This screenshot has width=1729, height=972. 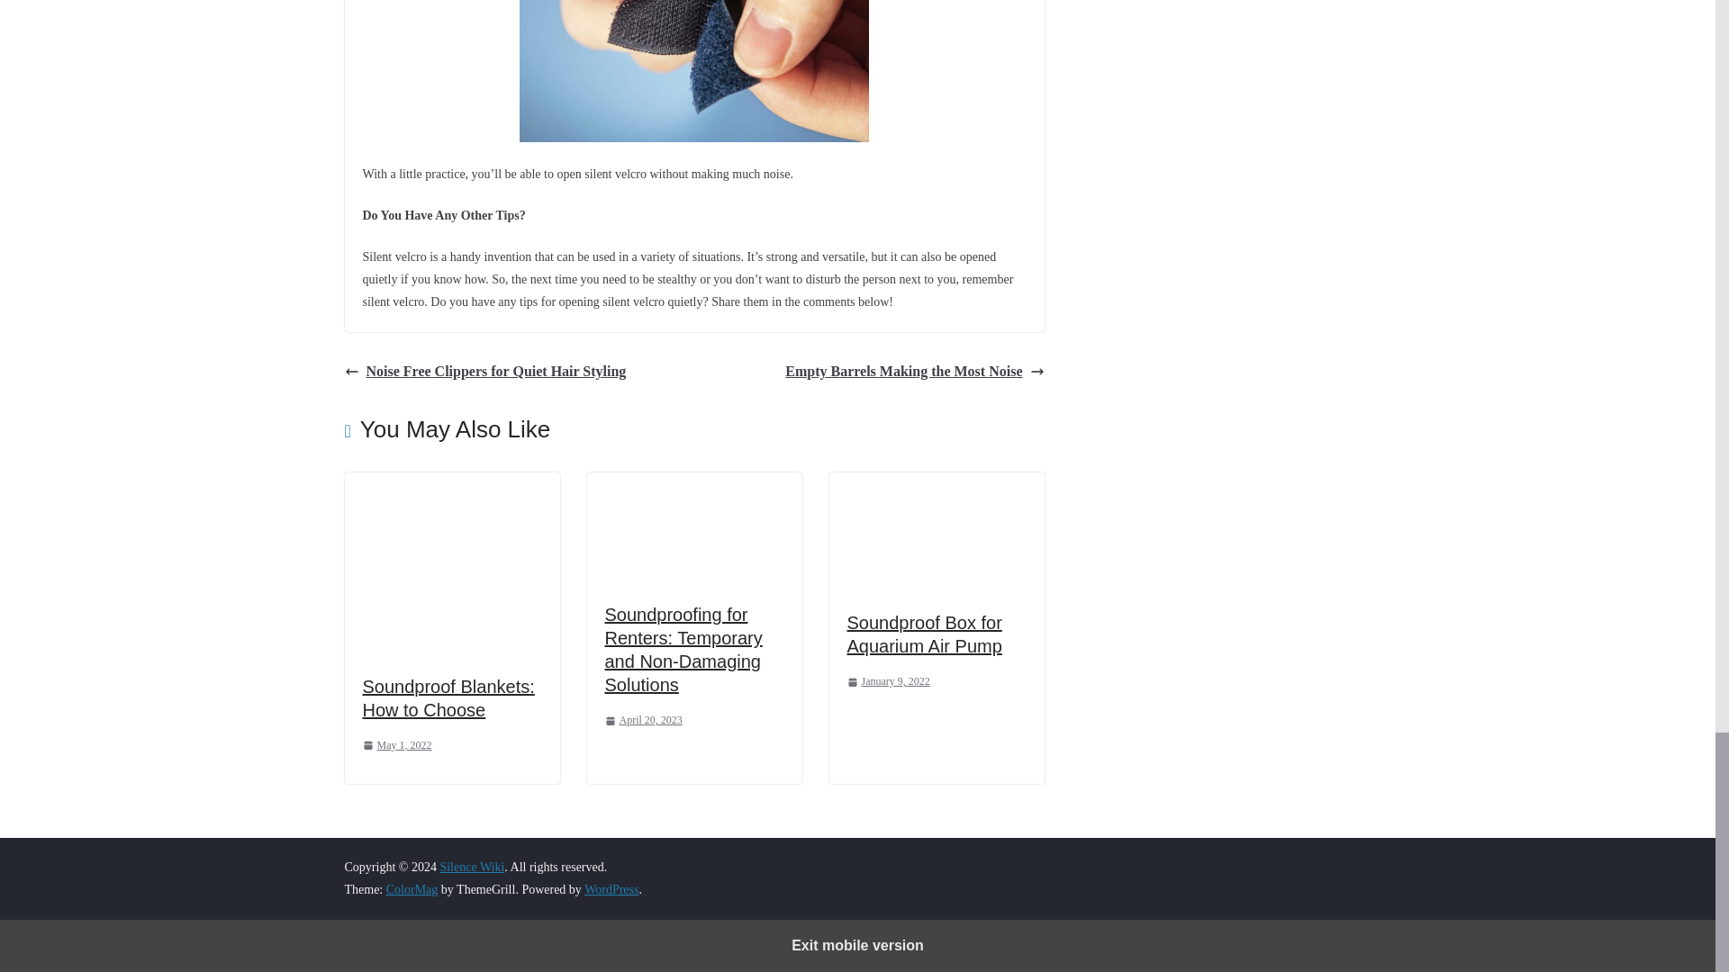 I want to click on April 20, 2023, so click(x=644, y=720).